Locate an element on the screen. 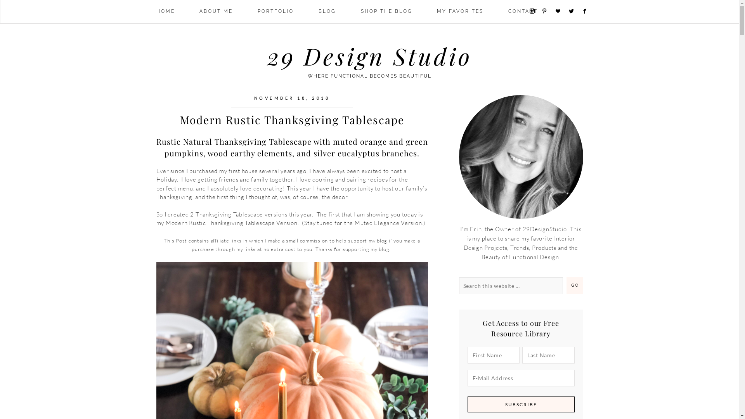 This screenshot has width=745, height=419. GO is located at coordinates (575, 286).